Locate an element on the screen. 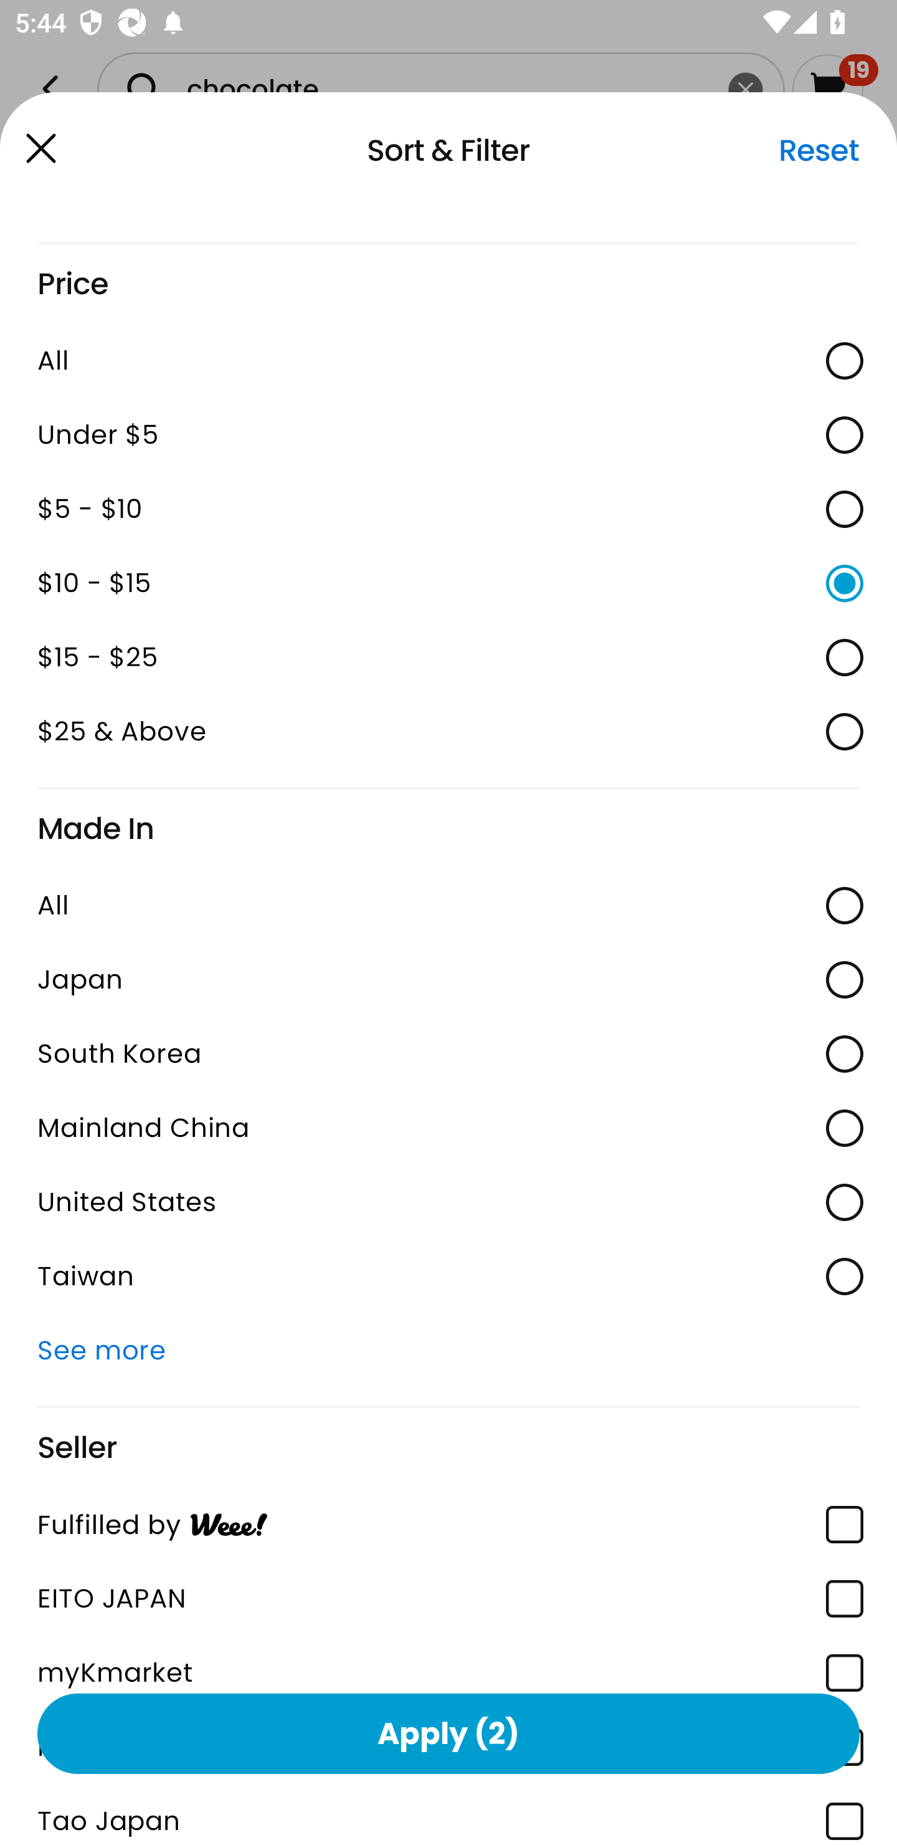  Apply (2) is located at coordinates (448, 1733).